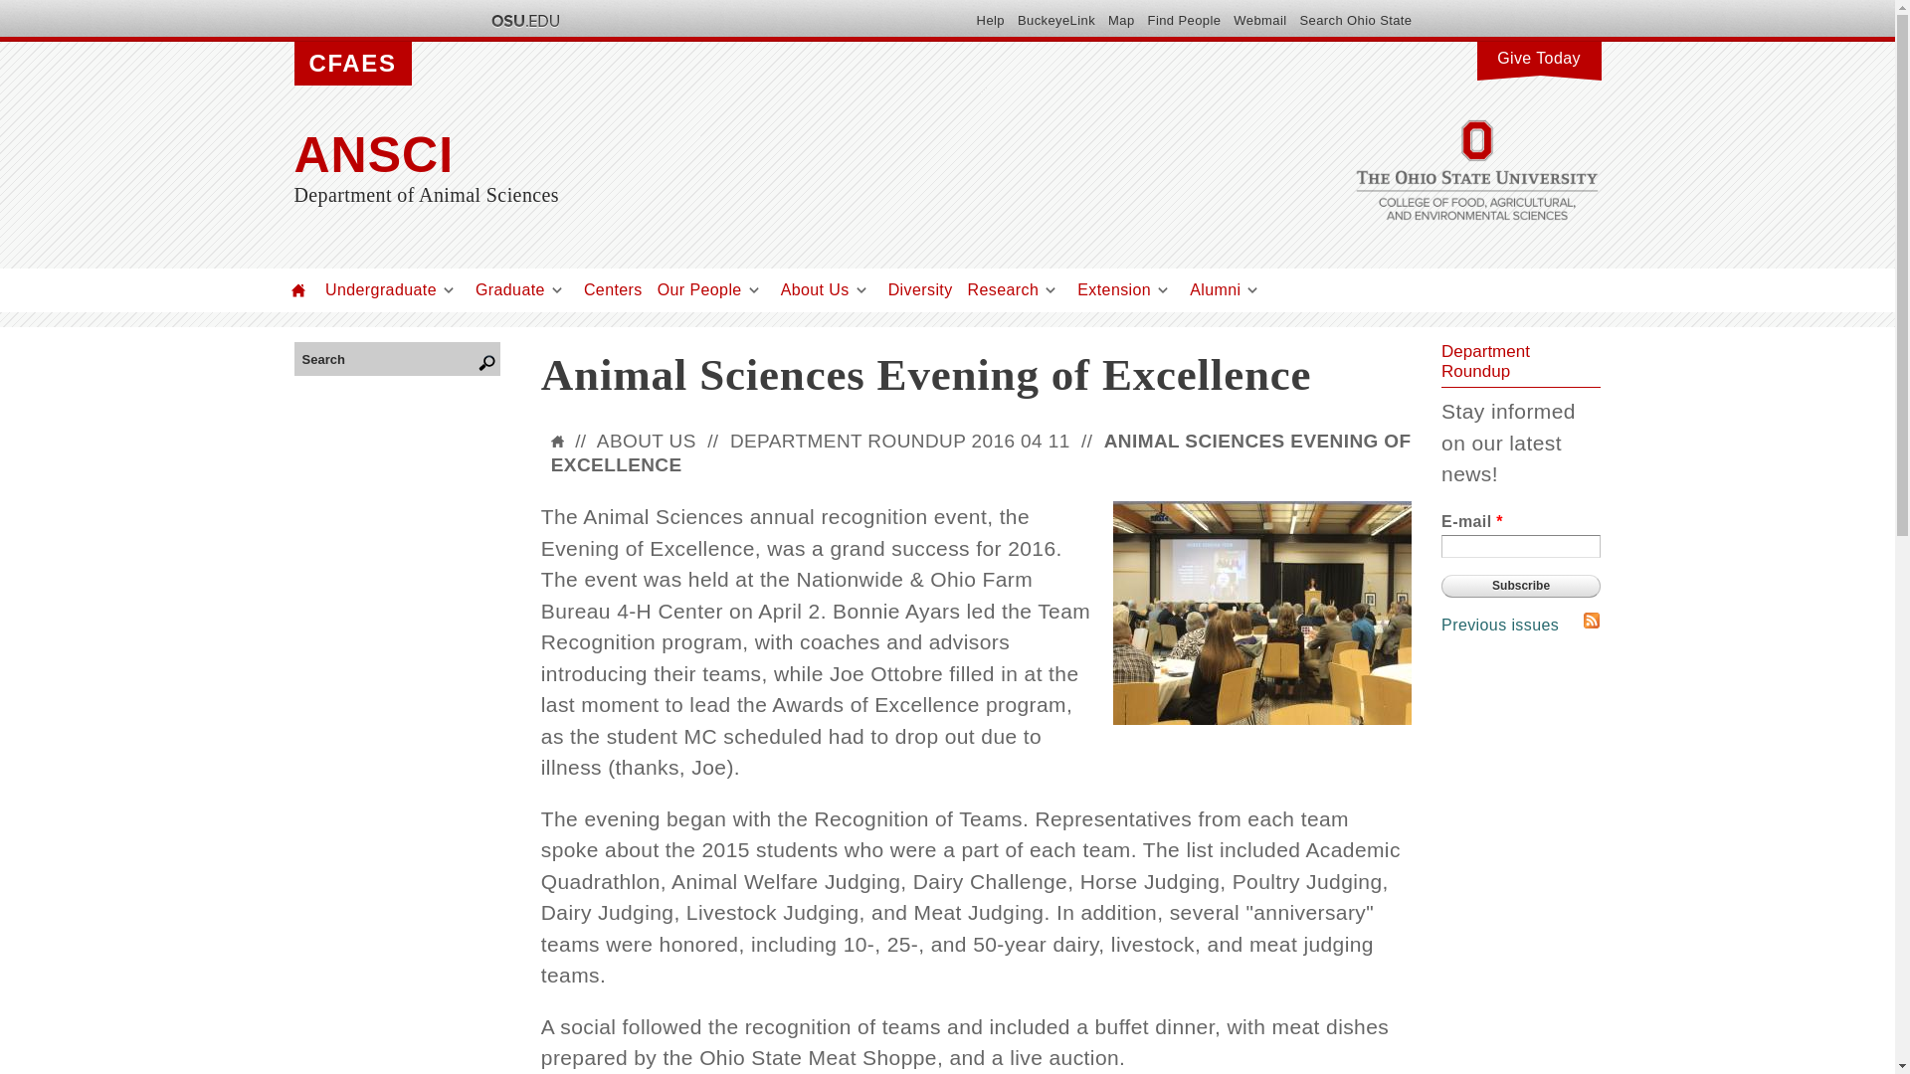 Image resolution: width=1910 pixels, height=1074 pixels. Describe the element at coordinates (1259, 20) in the screenshot. I see `Webmail` at that location.